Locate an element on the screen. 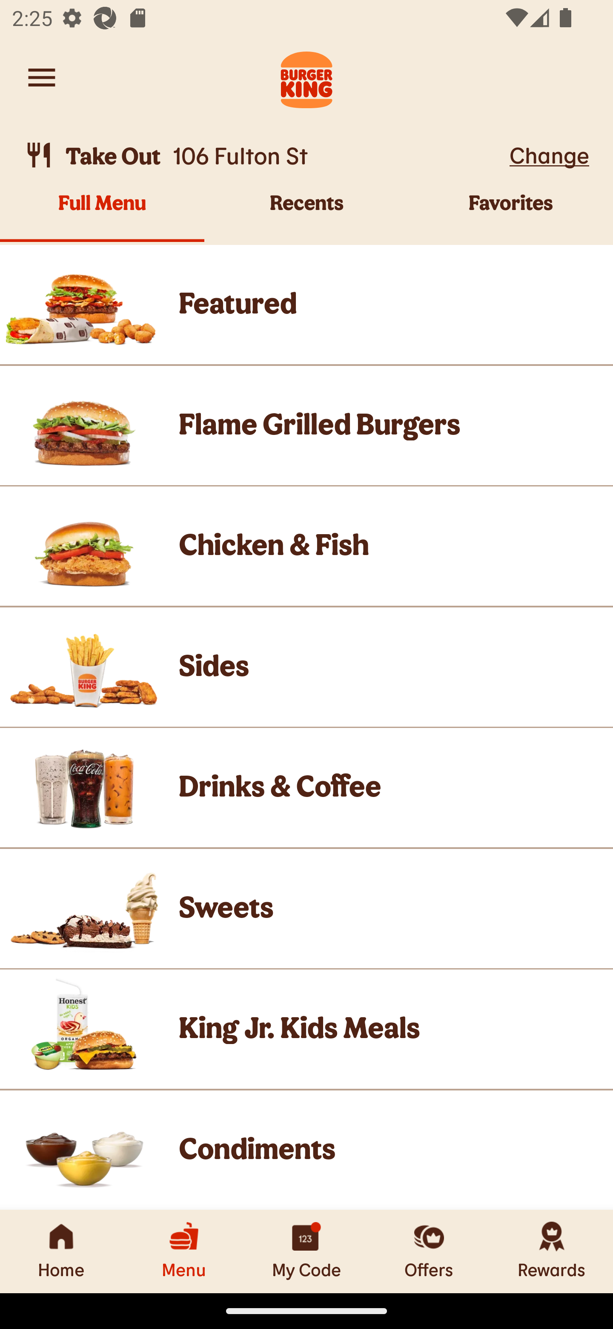  Home is located at coordinates (61, 1251).